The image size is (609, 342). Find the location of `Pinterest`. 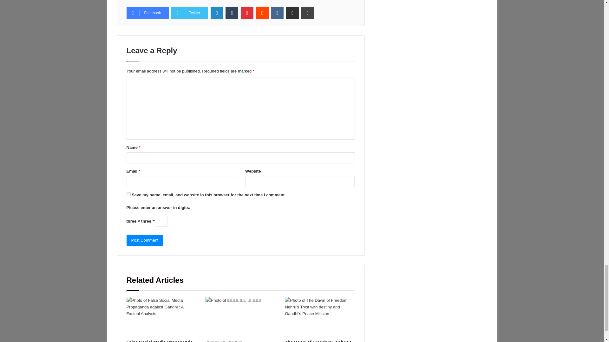

Pinterest is located at coordinates (247, 13).